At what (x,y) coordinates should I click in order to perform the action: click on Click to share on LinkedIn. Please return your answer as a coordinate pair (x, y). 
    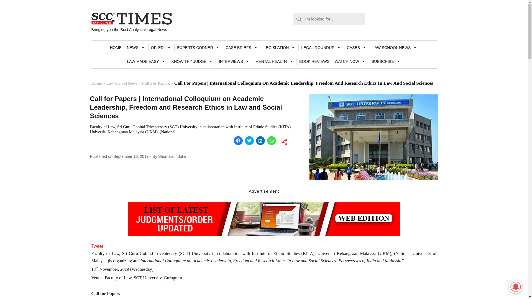
    Looking at the image, I should click on (260, 141).